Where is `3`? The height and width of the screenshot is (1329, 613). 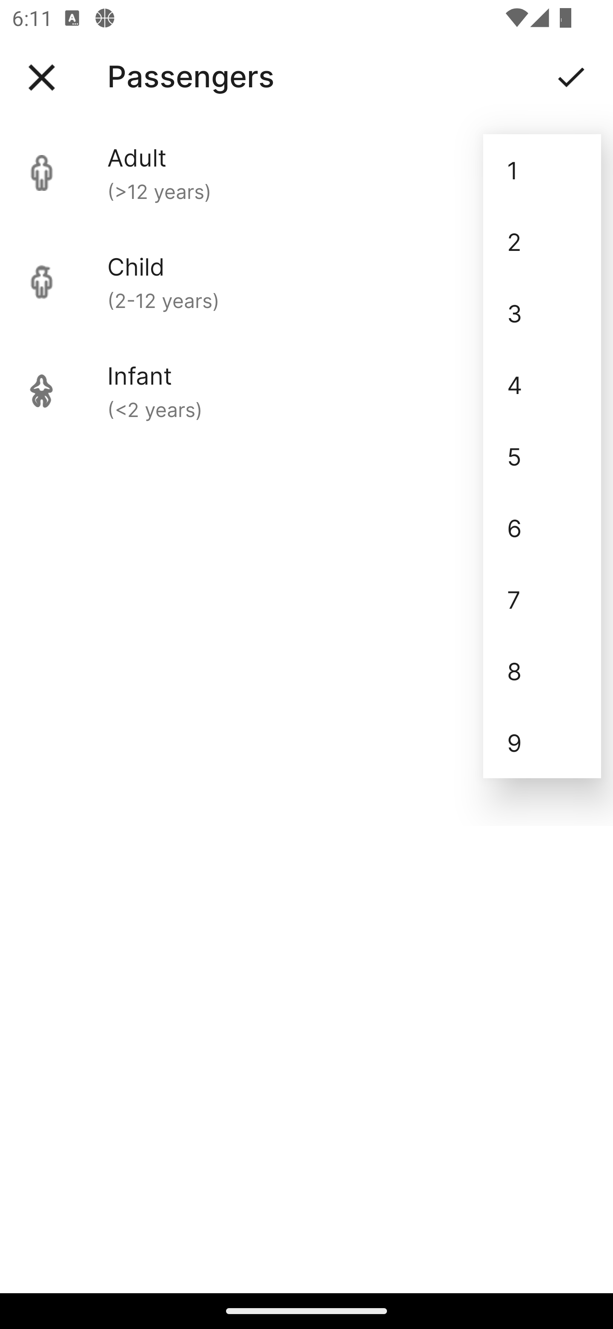 3 is located at coordinates (542, 313).